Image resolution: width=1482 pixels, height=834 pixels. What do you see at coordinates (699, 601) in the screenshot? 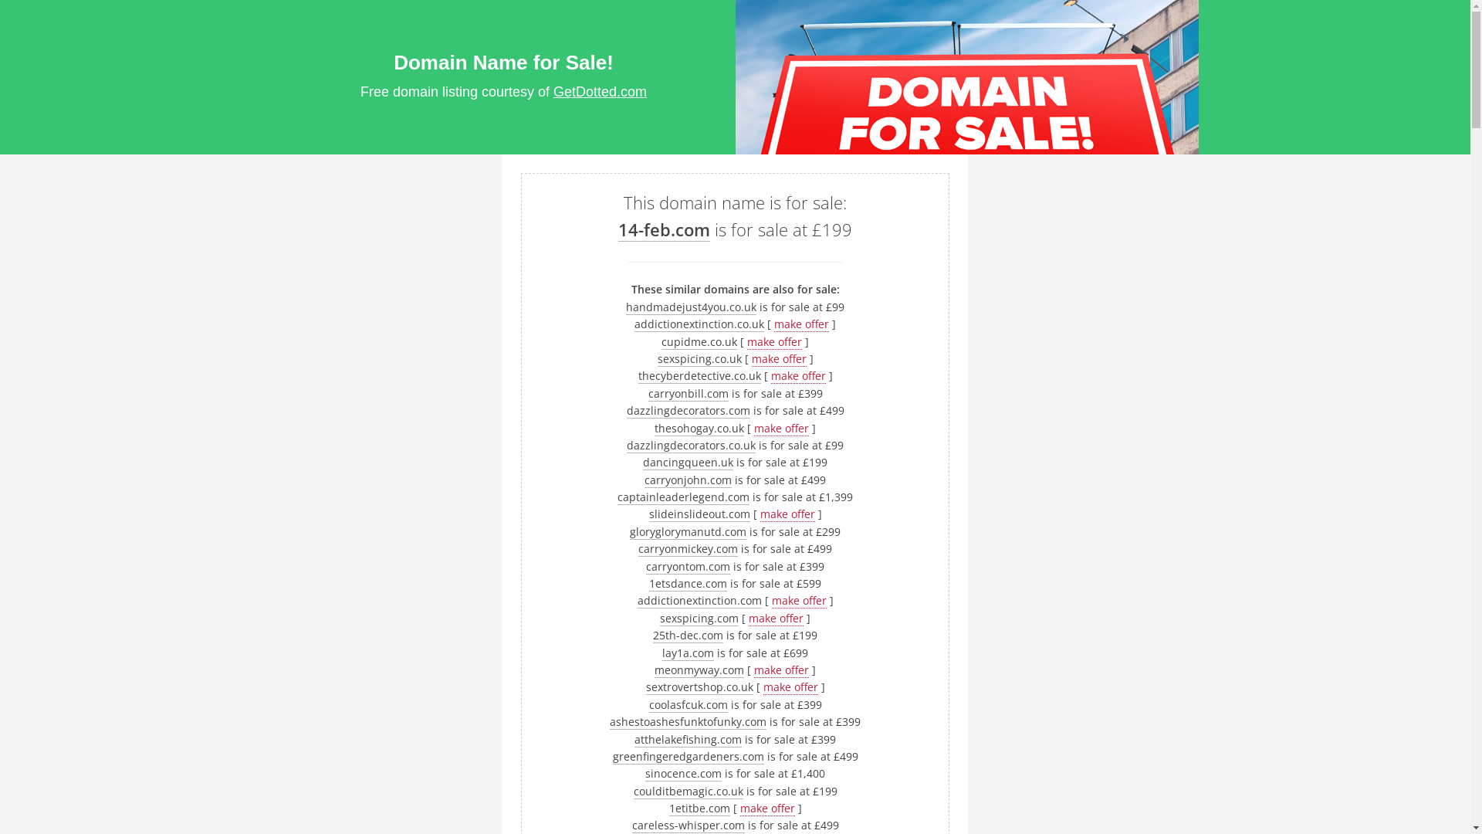
I see `addictionextinction.com` at bounding box center [699, 601].